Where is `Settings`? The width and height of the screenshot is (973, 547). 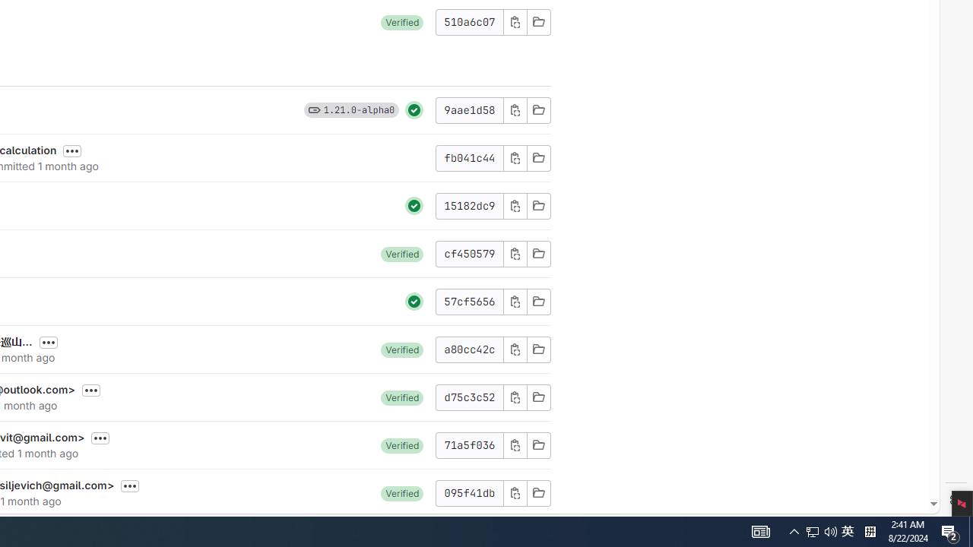
Settings is located at coordinates (538, 492).